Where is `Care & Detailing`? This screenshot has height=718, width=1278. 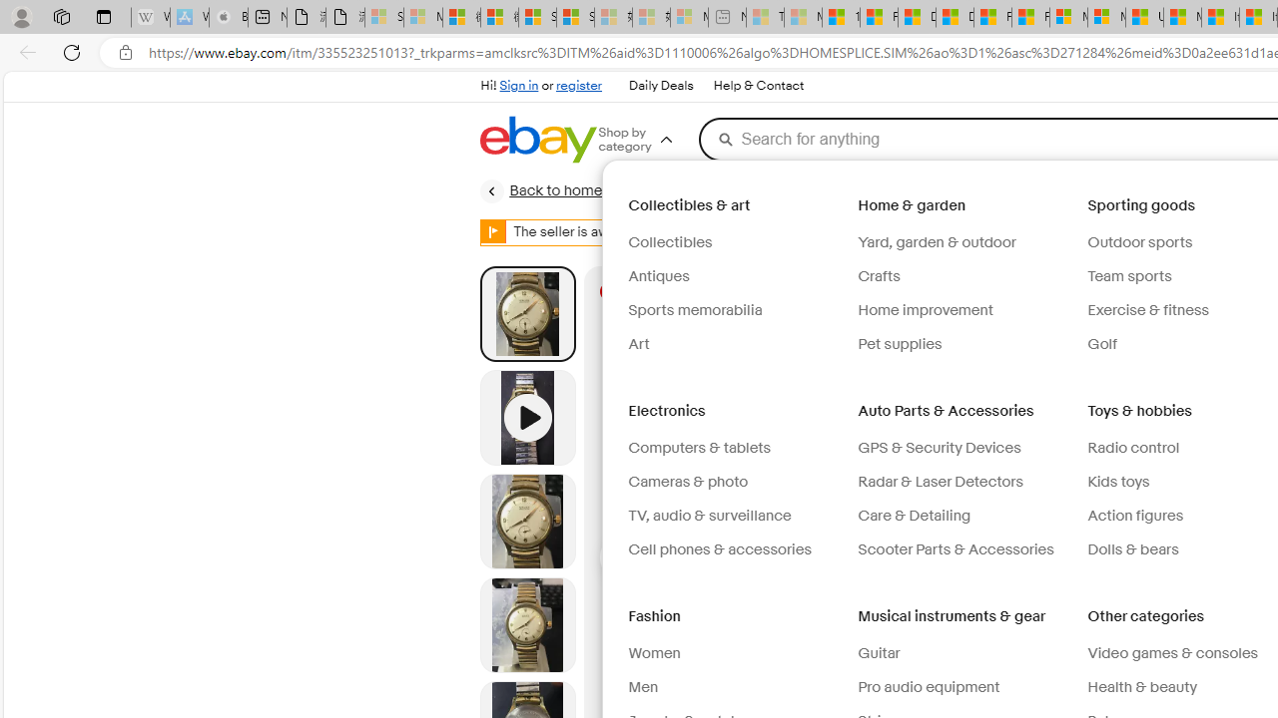 Care & Detailing is located at coordinates (915, 515).